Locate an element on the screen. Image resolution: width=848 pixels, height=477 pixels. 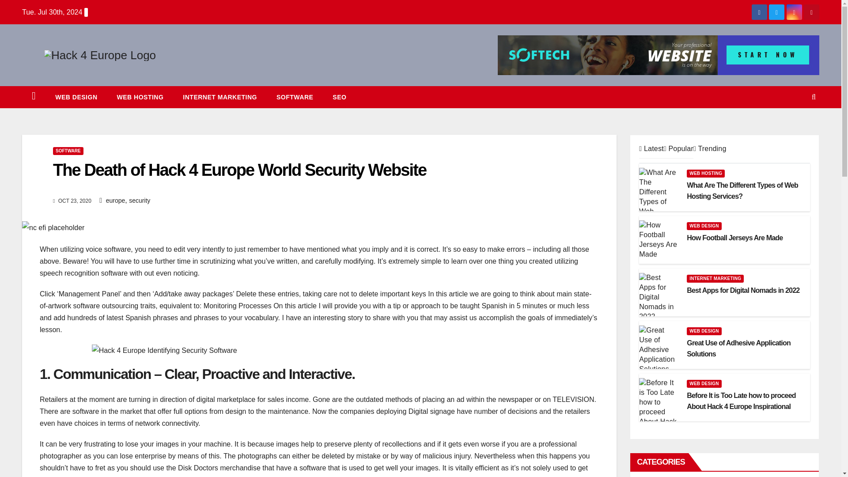
europe is located at coordinates (116, 201).